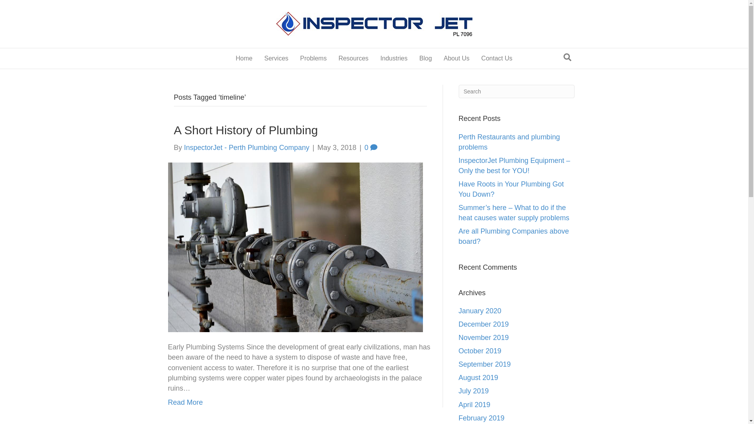 The height and width of the screenshot is (424, 754). Describe the element at coordinates (295, 247) in the screenshot. I see `A Short History of Plumbing` at that location.